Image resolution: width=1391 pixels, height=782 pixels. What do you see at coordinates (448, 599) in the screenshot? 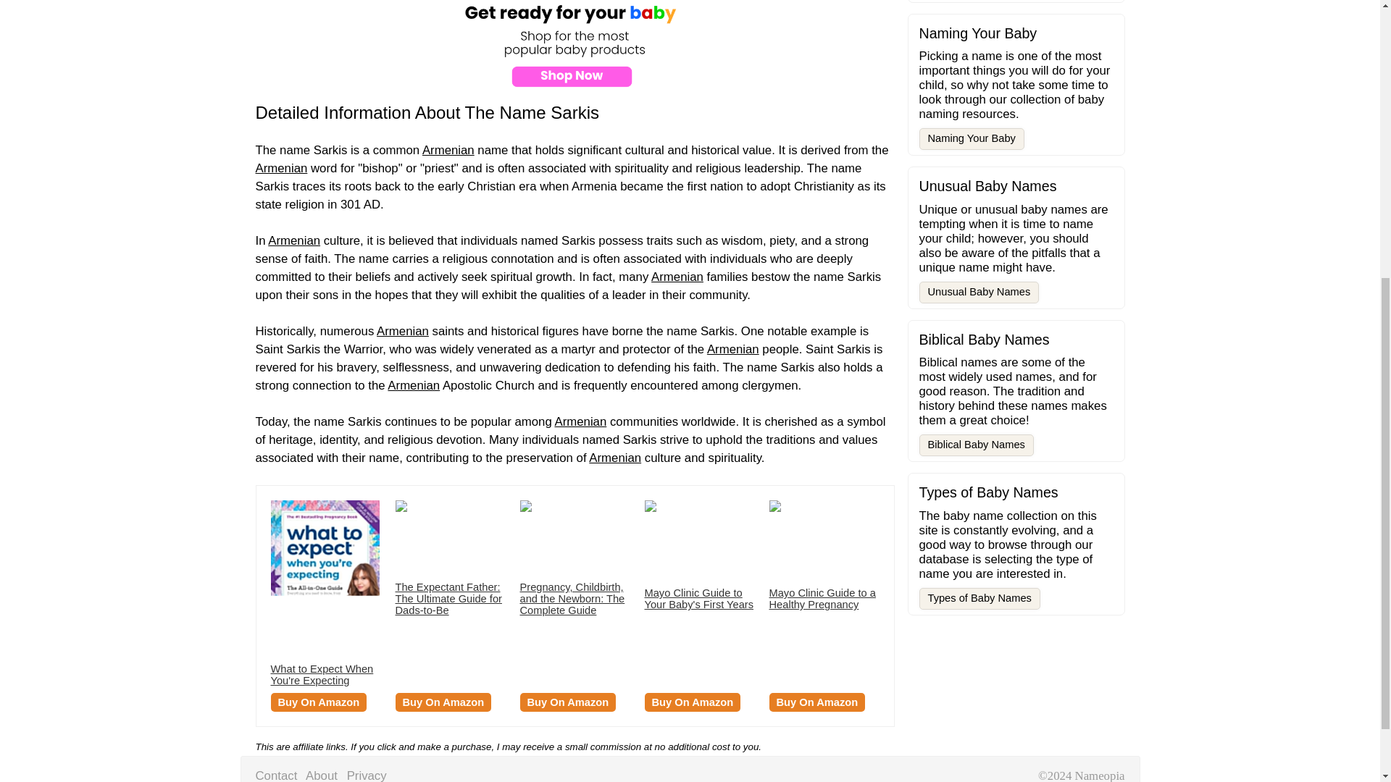
I see `The Expectant Father: The Ultimate Guide for Dads-to-Be` at bounding box center [448, 599].